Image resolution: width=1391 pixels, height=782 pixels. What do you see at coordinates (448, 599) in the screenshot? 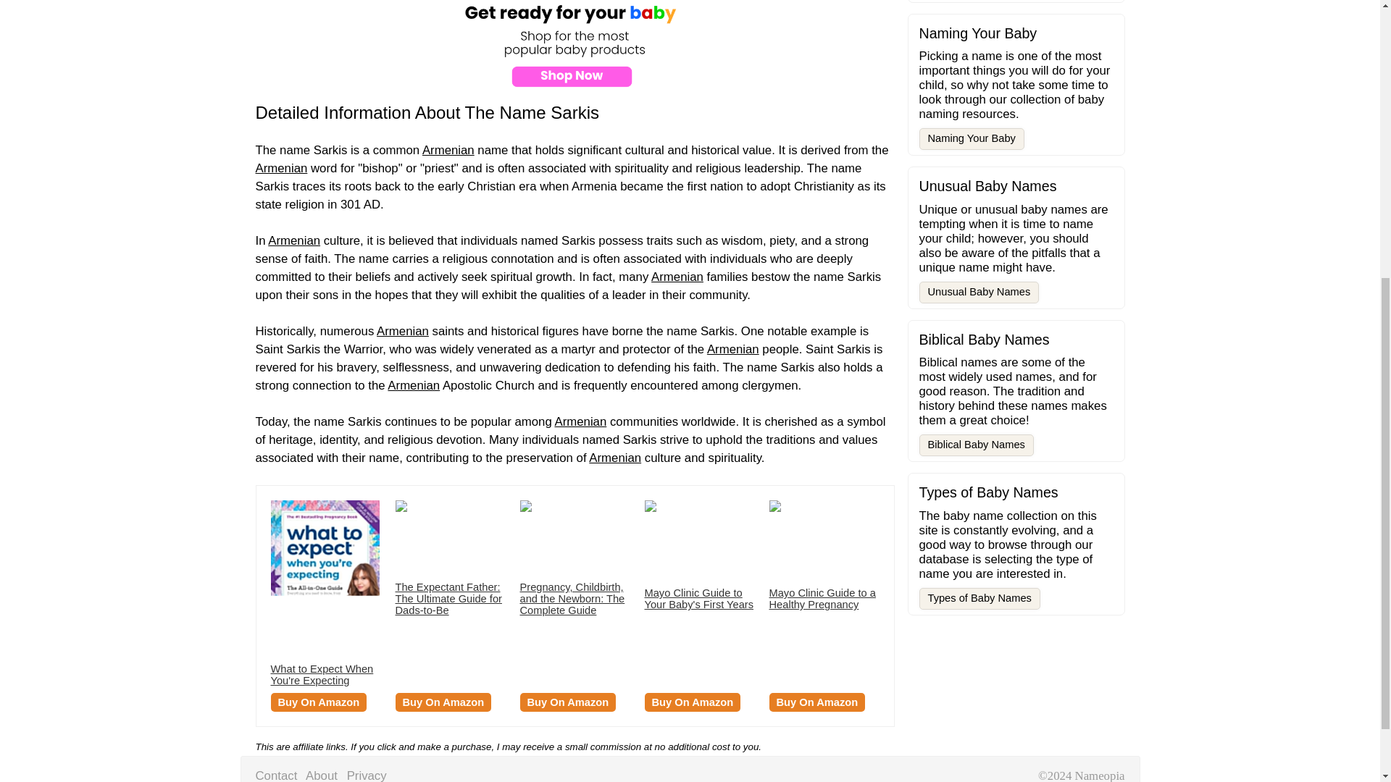
I see `The Expectant Father: The Ultimate Guide for Dads-to-Be` at bounding box center [448, 599].